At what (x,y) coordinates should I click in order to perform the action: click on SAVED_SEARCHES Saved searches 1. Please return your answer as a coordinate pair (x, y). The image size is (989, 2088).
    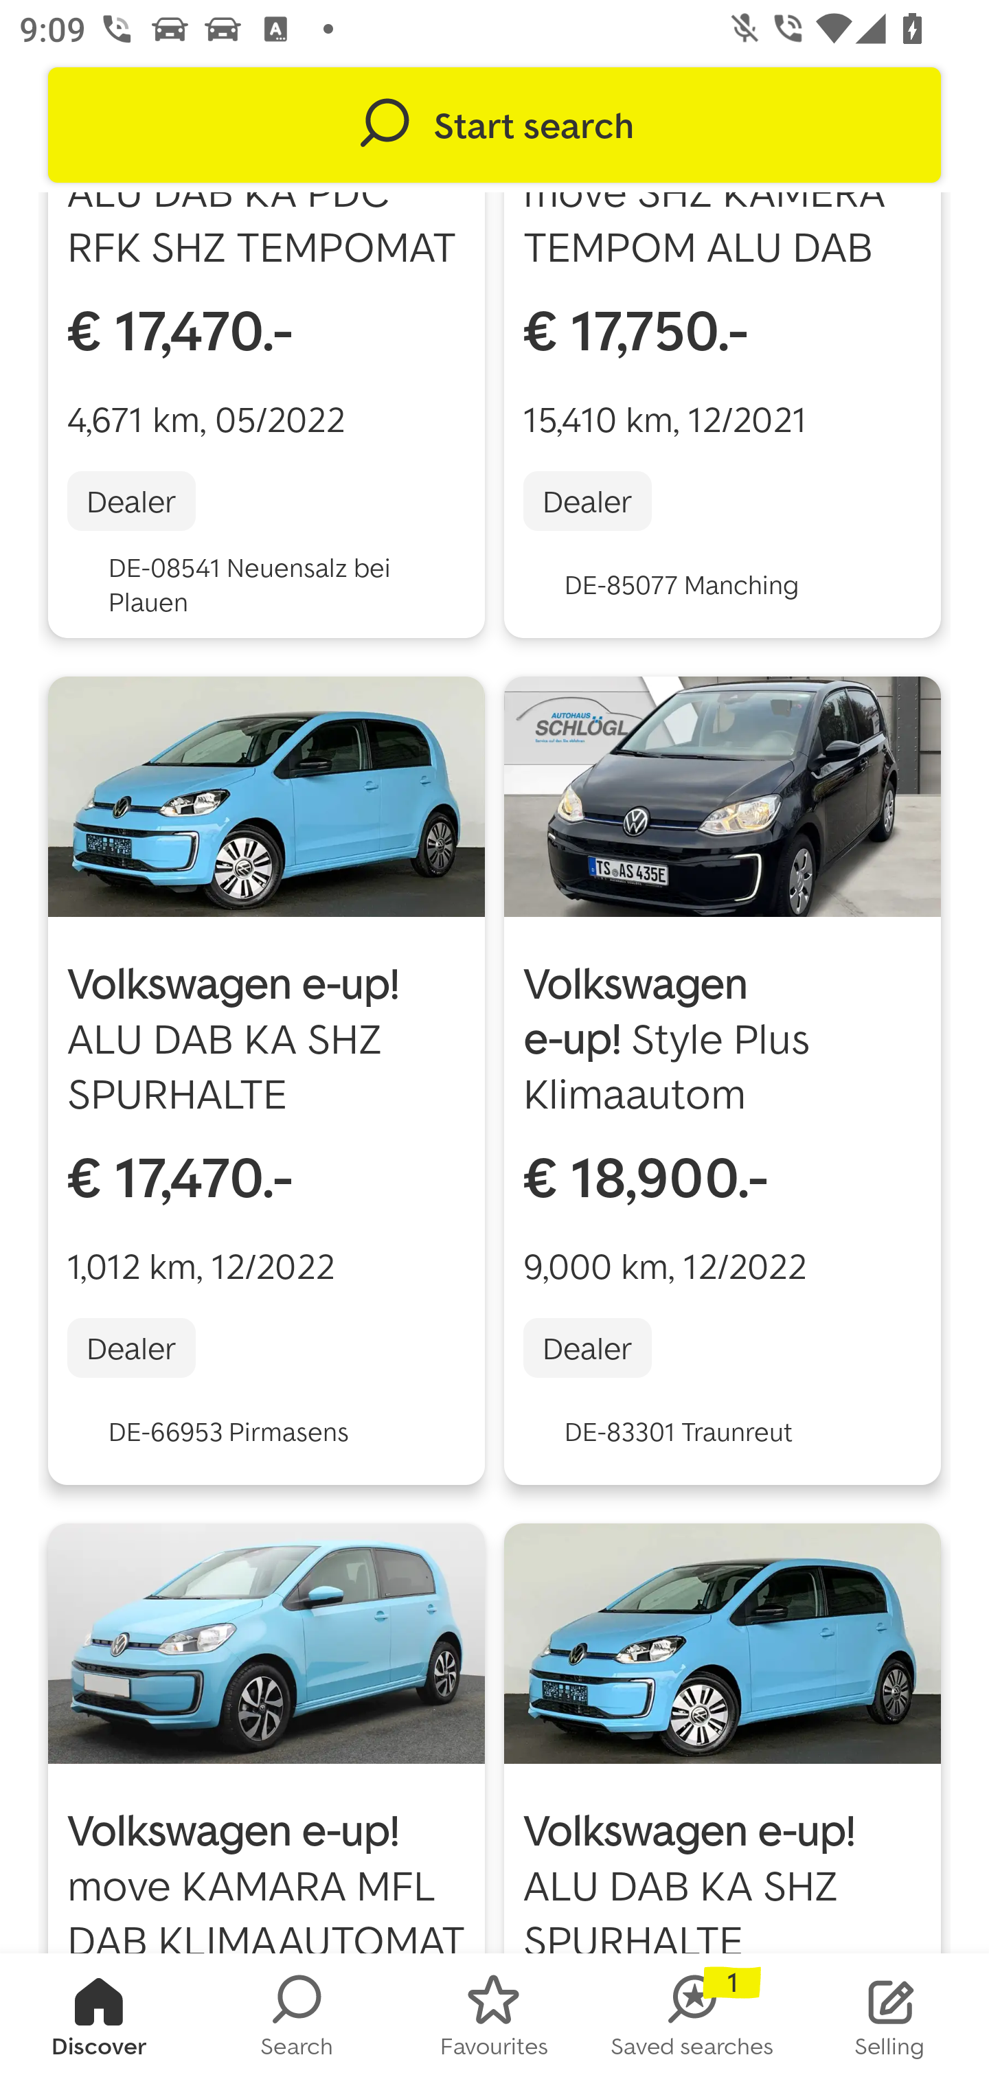
    Looking at the image, I should click on (692, 2021).